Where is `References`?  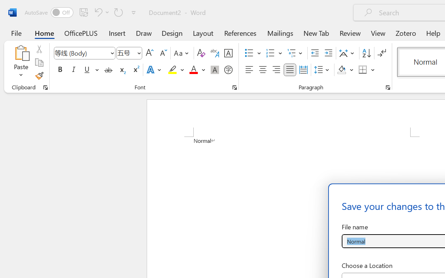 References is located at coordinates (240, 33).